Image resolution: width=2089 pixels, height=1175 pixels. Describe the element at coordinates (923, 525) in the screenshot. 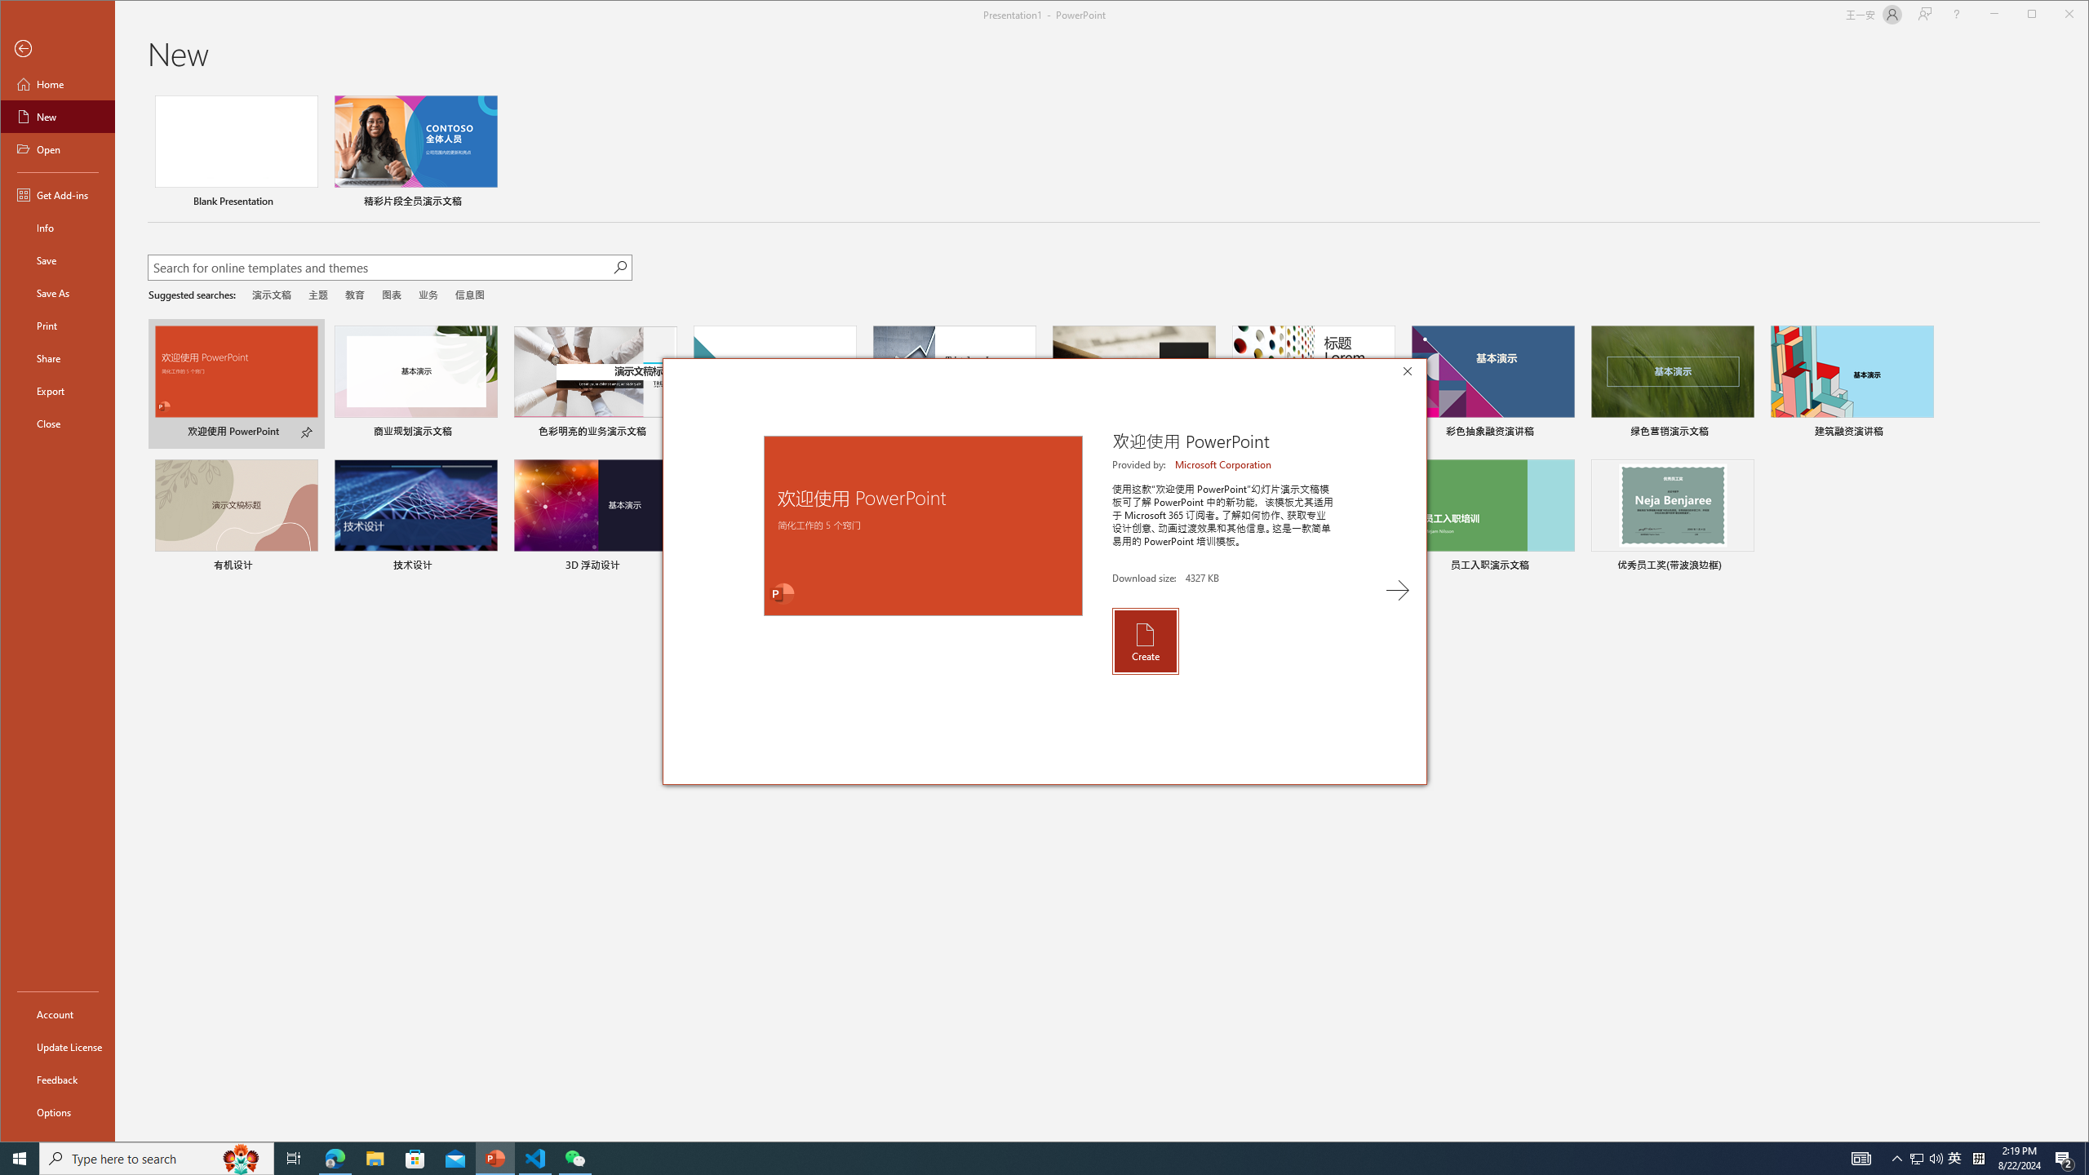

I see `Preview` at that location.